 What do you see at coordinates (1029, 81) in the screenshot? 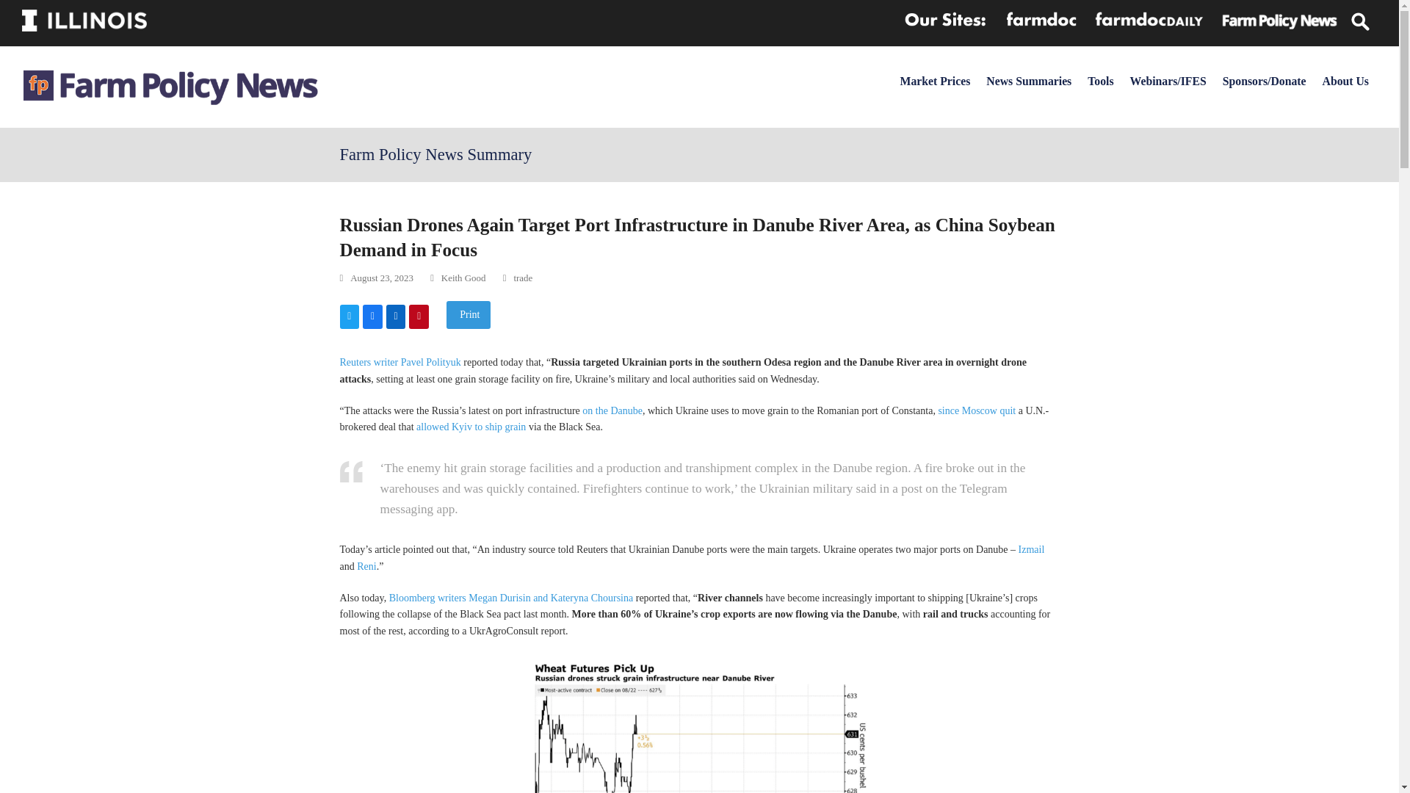
I see `News Summaries` at bounding box center [1029, 81].